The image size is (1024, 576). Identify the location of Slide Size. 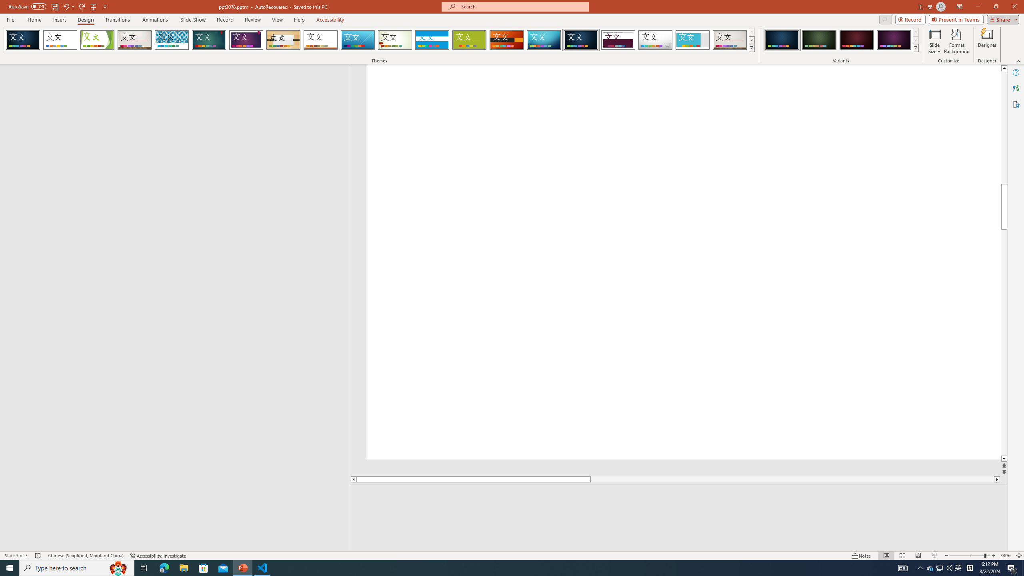
(934, 41).